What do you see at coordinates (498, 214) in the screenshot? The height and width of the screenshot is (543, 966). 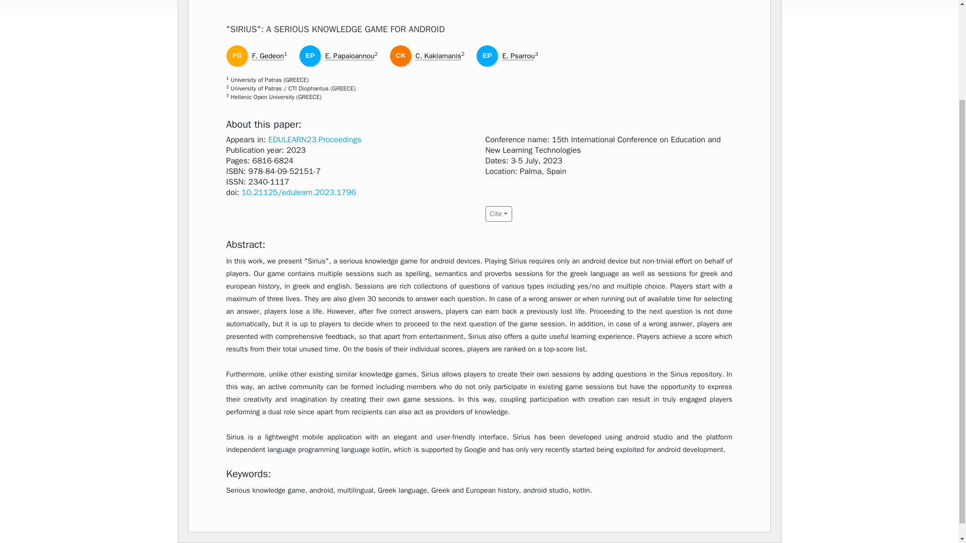 I see `Cite` at bounding box center [498, 214].